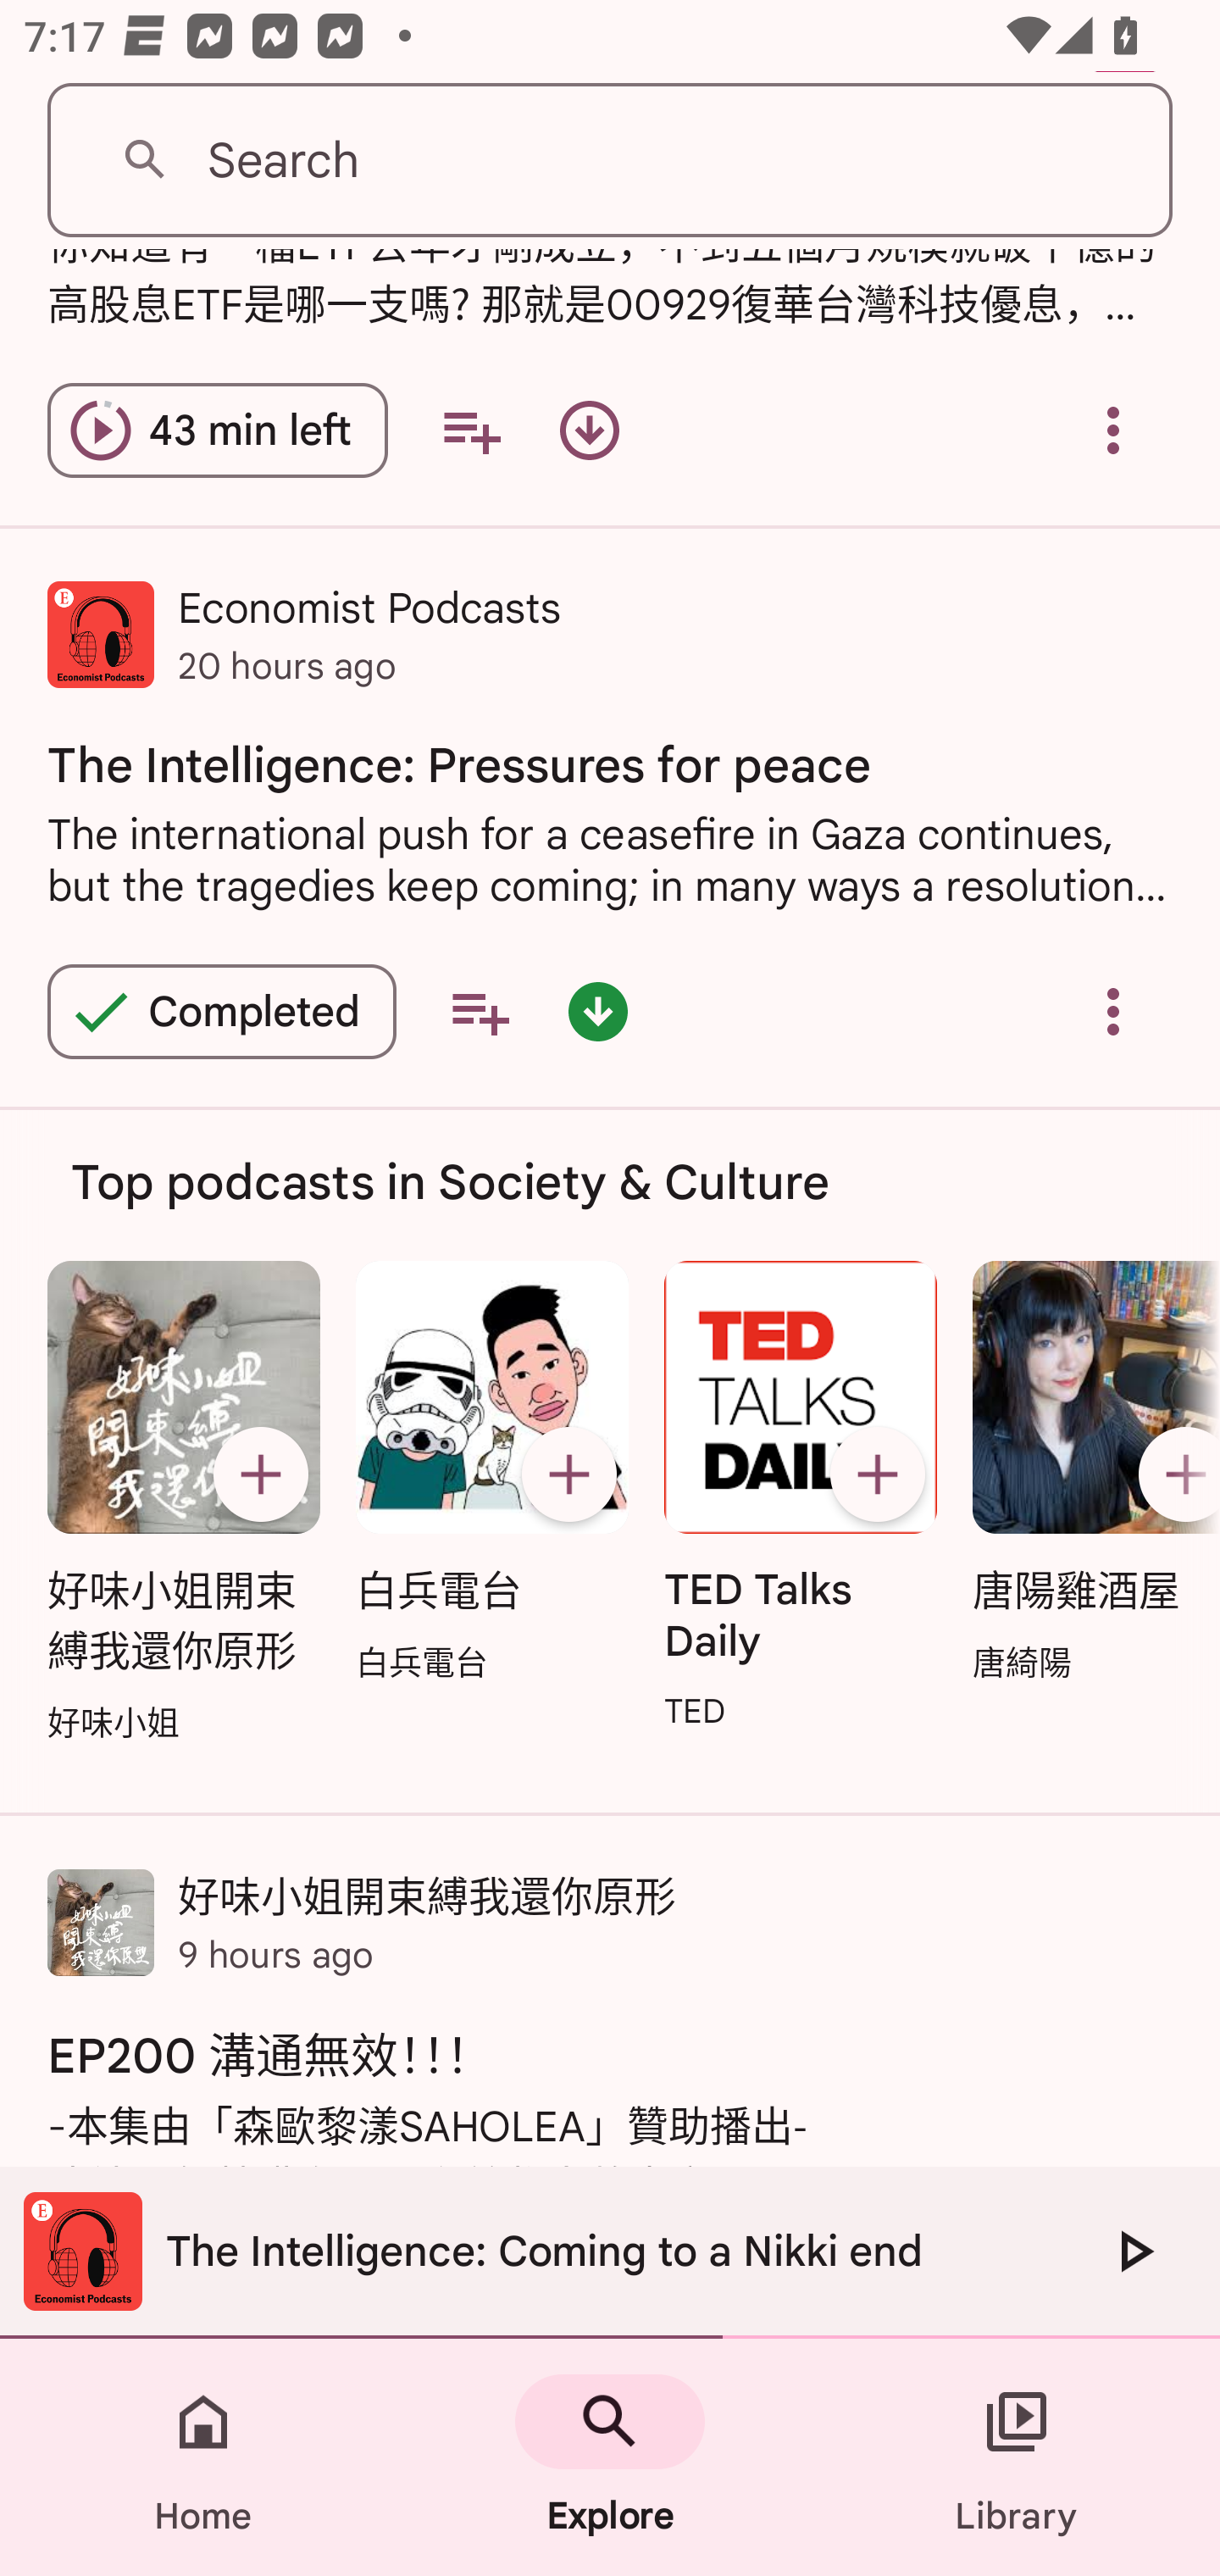  Describe the element at coordinates (260, 1473) in the screenshot. I see `Subscribe` at that location.